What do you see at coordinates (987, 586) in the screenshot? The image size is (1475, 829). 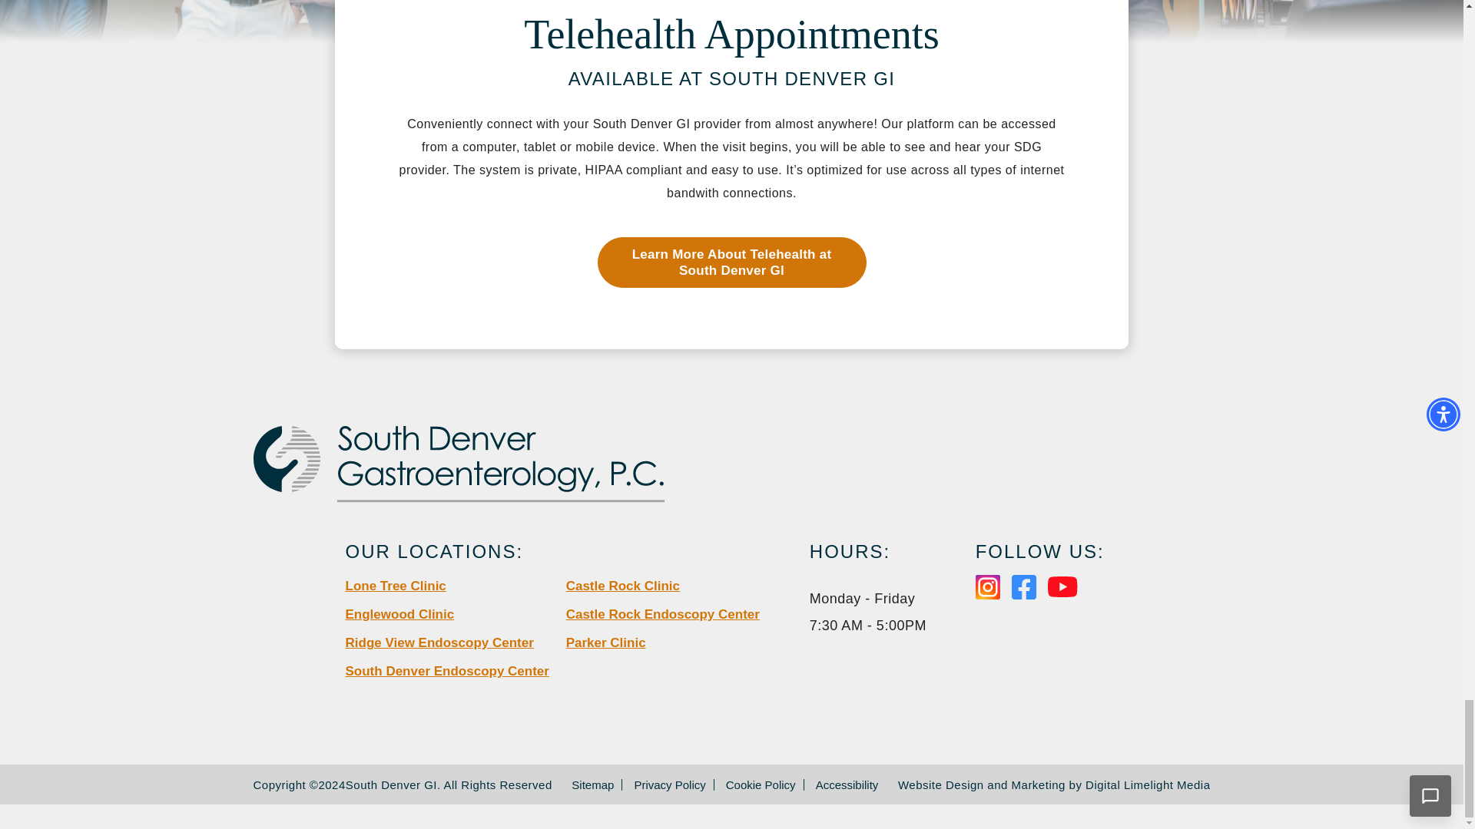 I see `Instagram` at bounding box center [987, 586].